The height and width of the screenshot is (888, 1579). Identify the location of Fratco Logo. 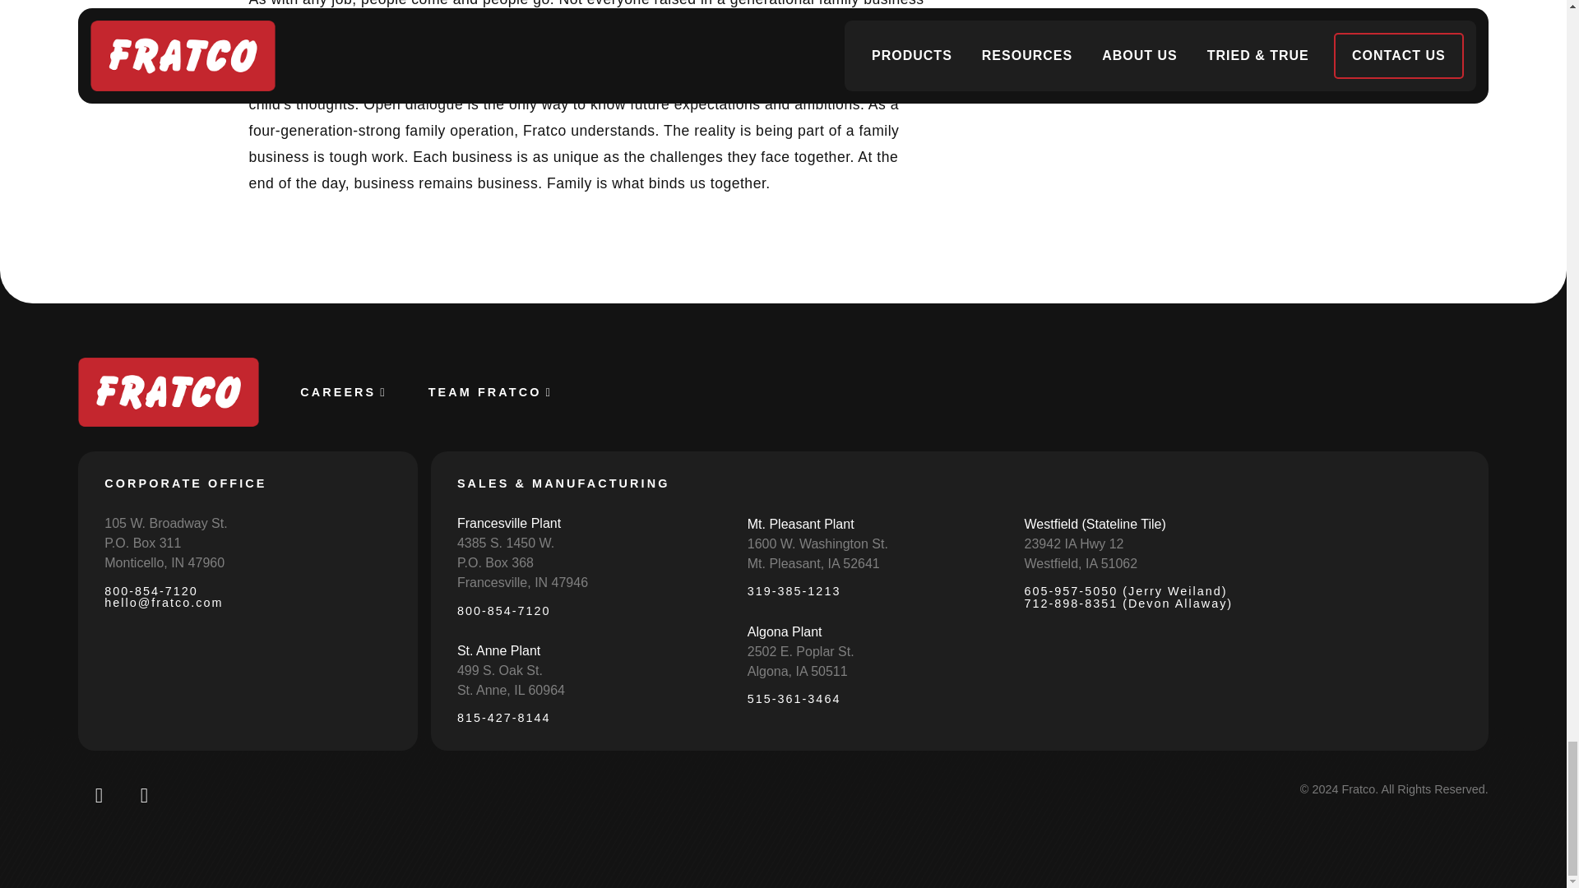
(168, 392).